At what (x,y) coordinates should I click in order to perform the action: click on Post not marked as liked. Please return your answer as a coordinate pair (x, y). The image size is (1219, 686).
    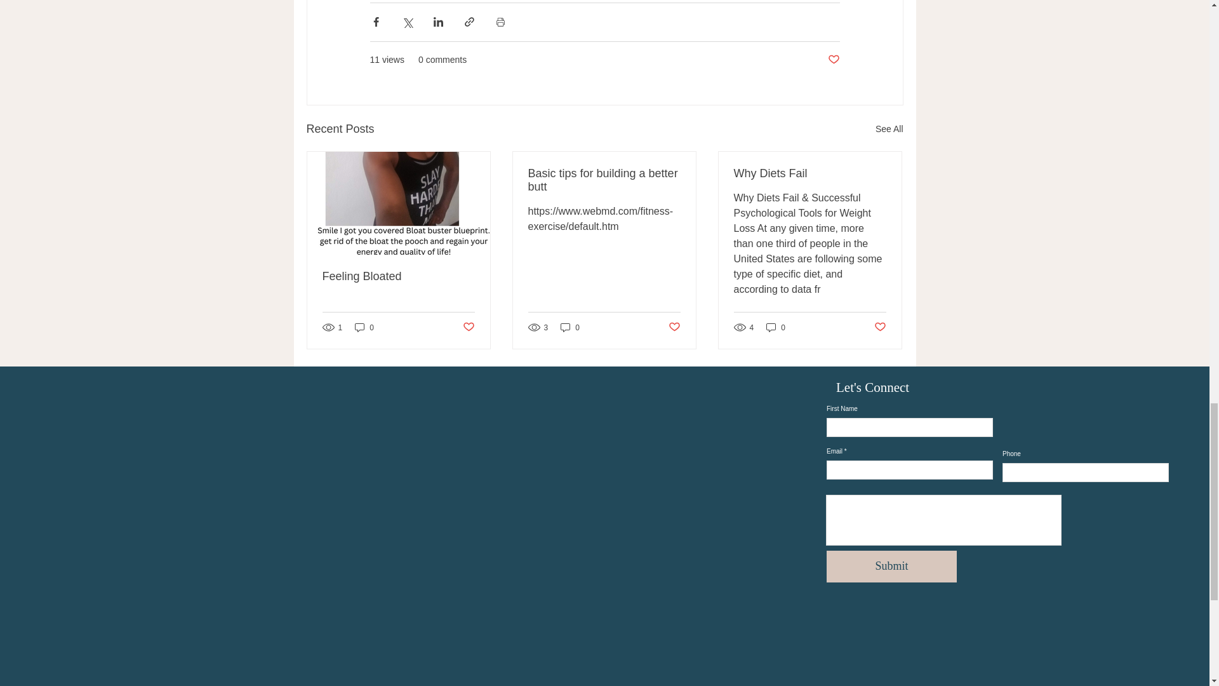
    Looking at the image, I should click on (674, 327).